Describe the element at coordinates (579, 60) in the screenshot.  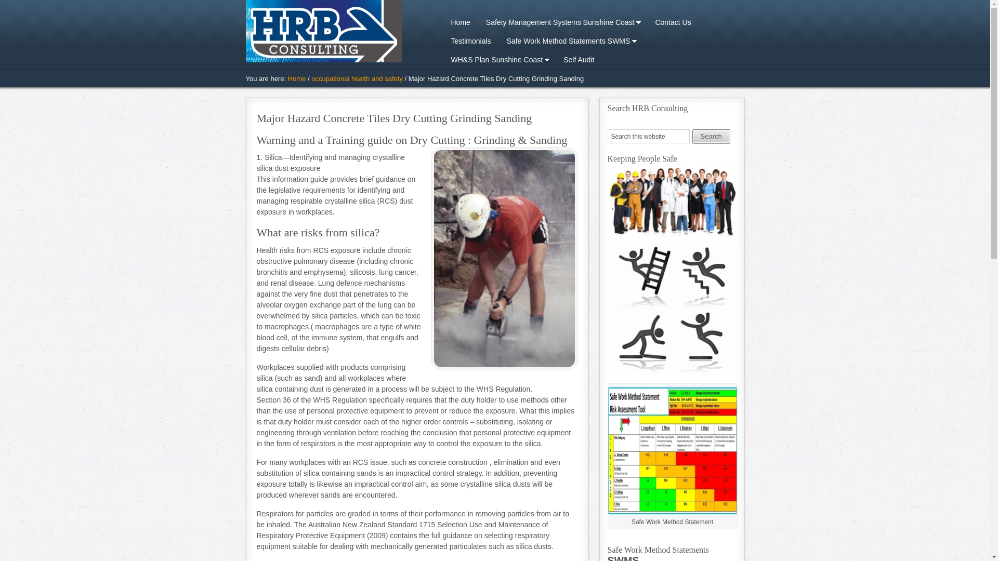
I see `Self Audit` at that location.